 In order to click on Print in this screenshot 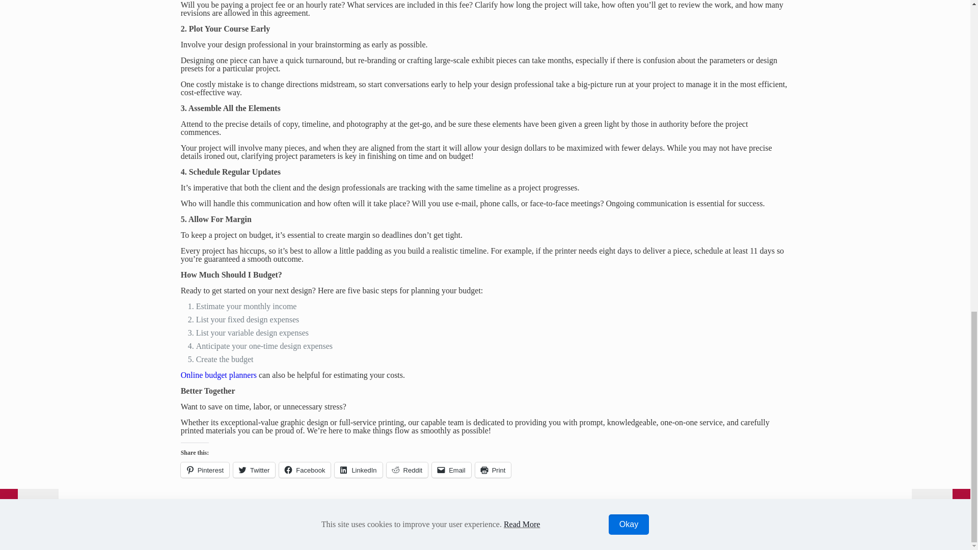, I will do `click(493, 470)`.